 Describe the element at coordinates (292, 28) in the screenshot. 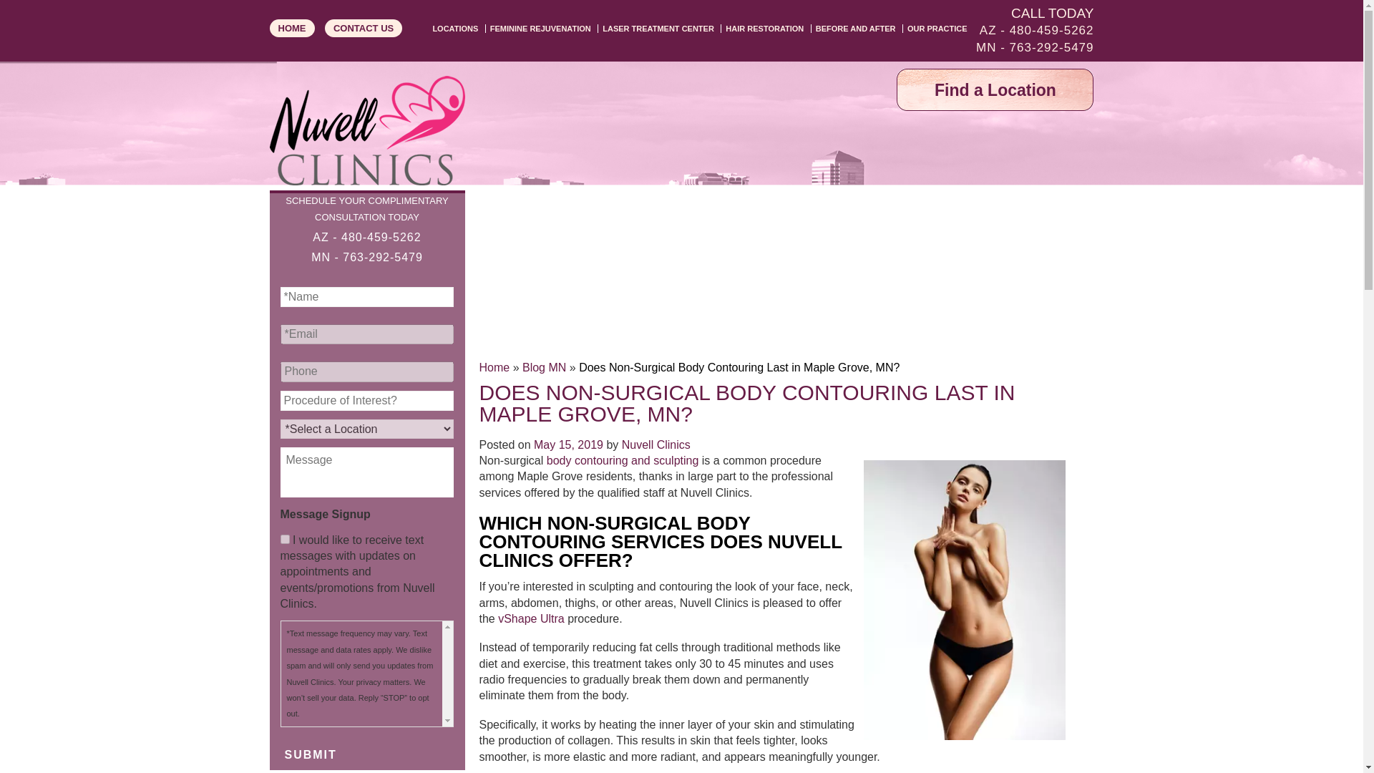

I see `HOME` at that location.